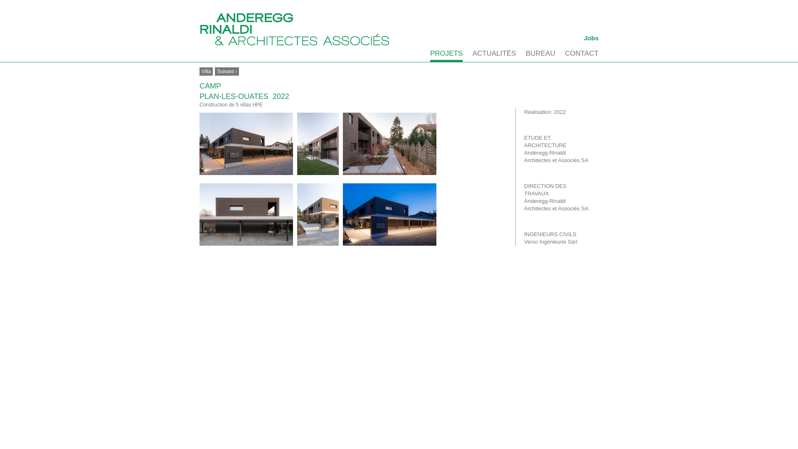 The image size is (798, 449). I want to click on Villa, so click(206, 72).